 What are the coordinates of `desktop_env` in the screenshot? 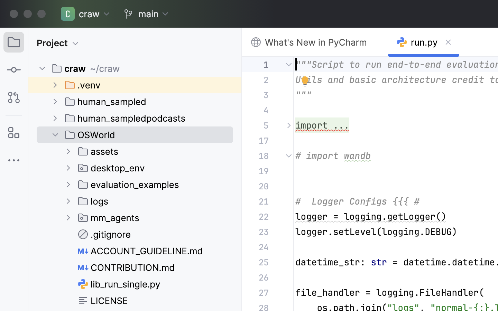 It's located at (112, 168).